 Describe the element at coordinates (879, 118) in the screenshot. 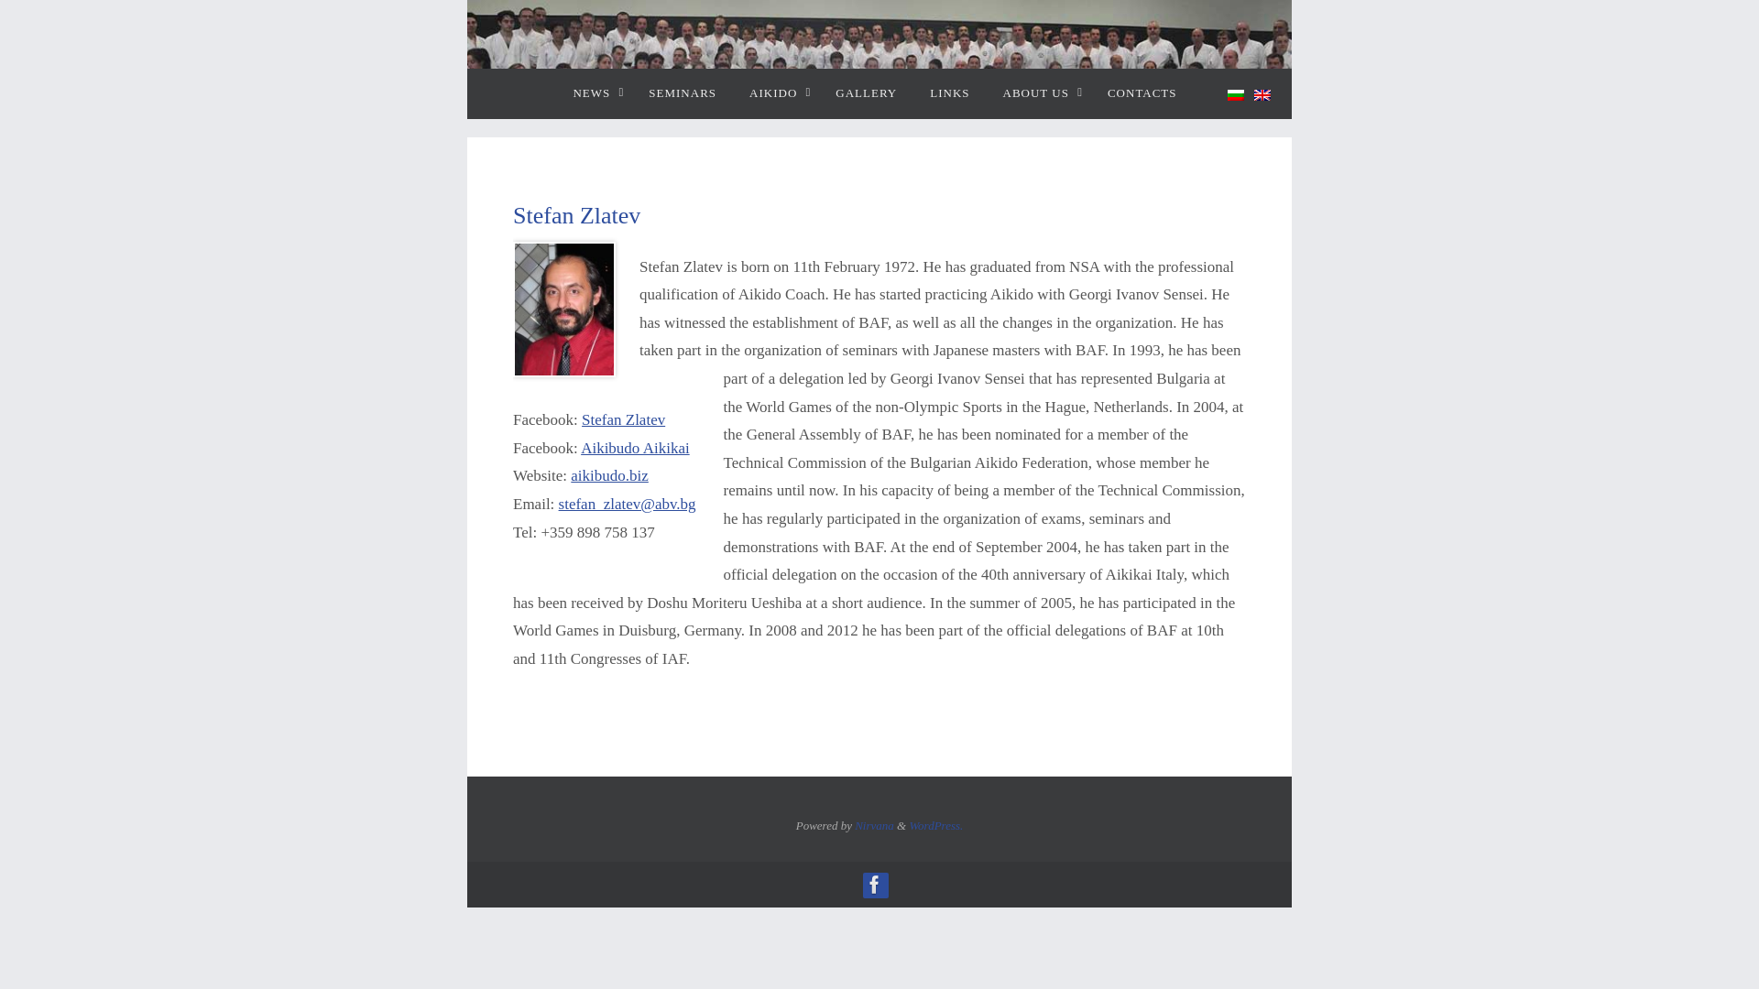

I see `Bulgarian Aikido Federation` at that location.